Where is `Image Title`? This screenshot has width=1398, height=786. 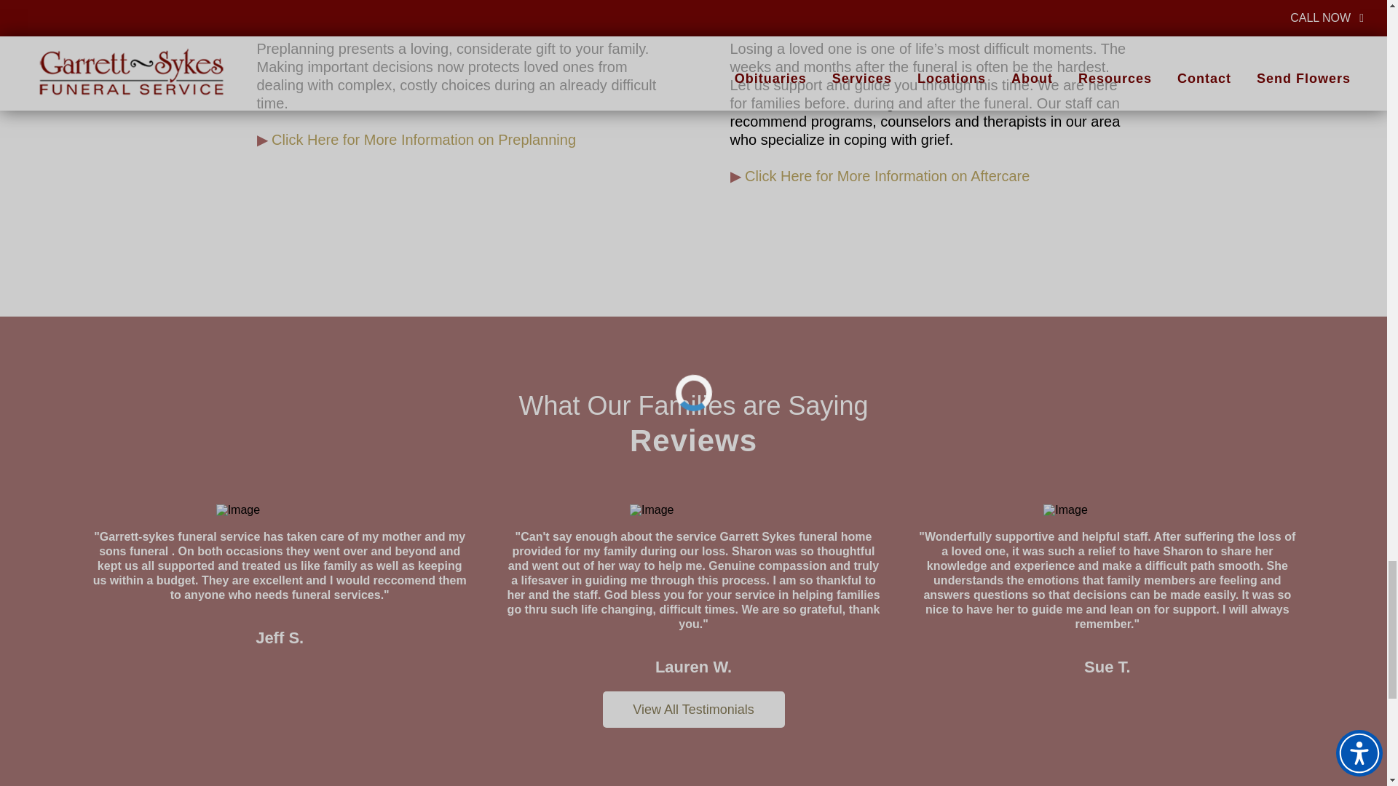
Image Title is located at coordinates (693, 512).